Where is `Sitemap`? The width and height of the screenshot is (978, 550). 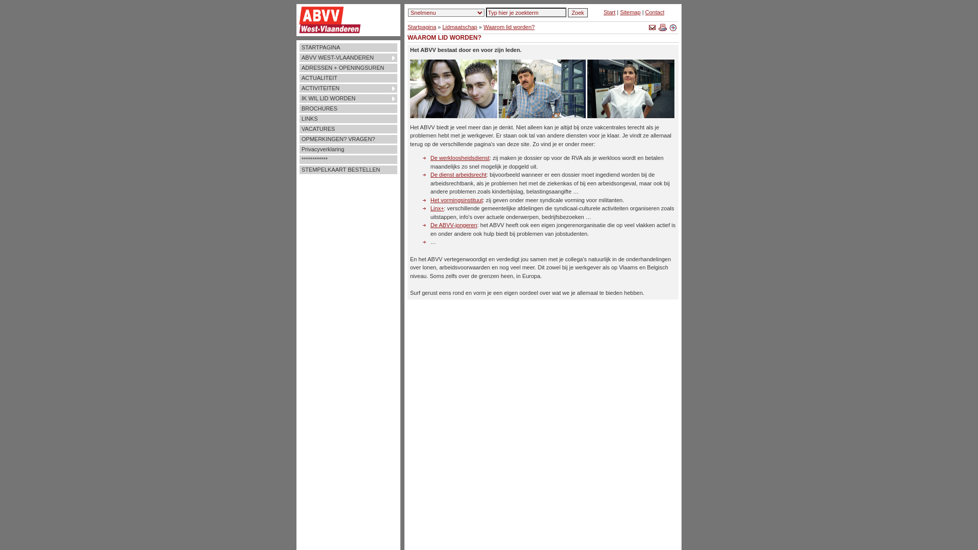
Sitemap is located at coordinates (630, 12).